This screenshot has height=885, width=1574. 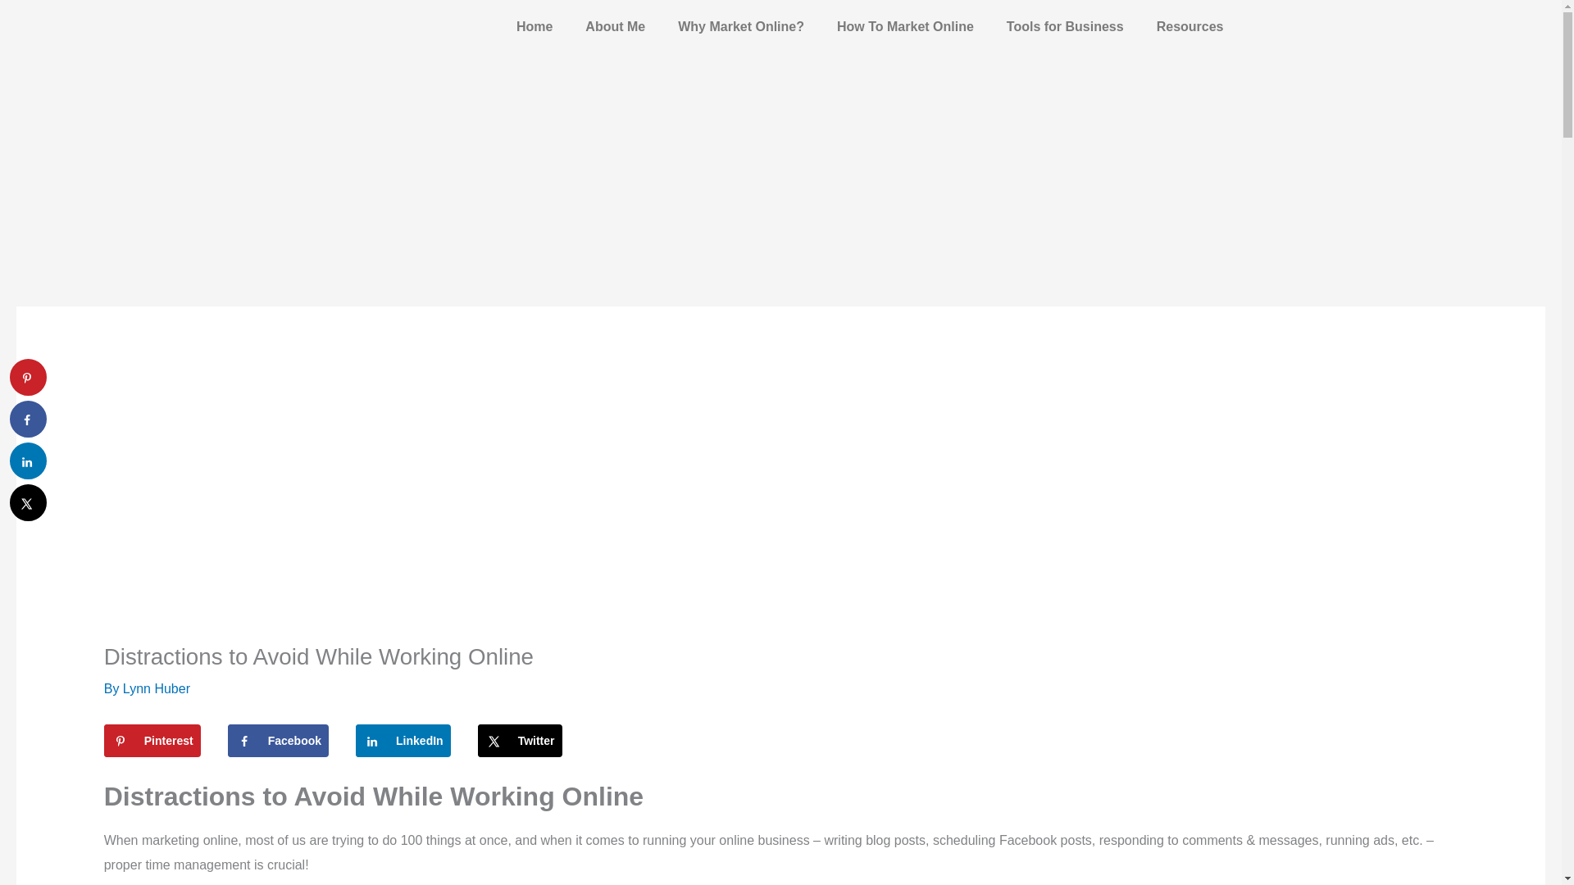 I want to click on Save to Pinterest, so click(x=152, y=741).